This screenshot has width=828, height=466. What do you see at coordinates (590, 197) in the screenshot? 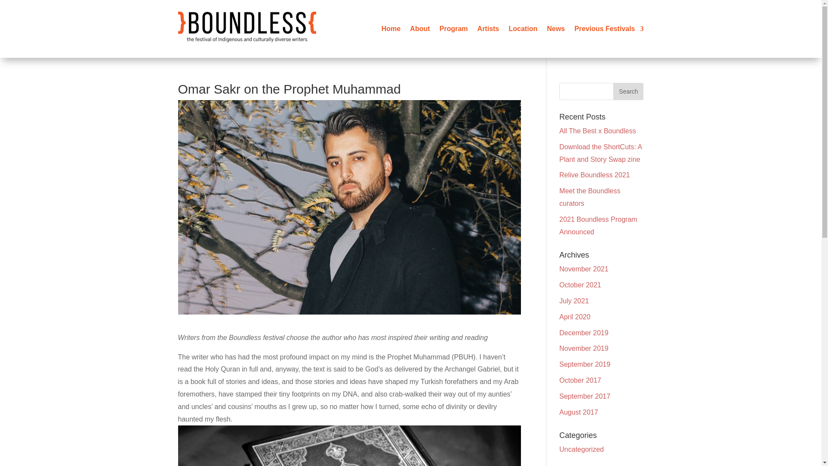
I see `Meet the Boundless curators` at bounding box center [590, 197].